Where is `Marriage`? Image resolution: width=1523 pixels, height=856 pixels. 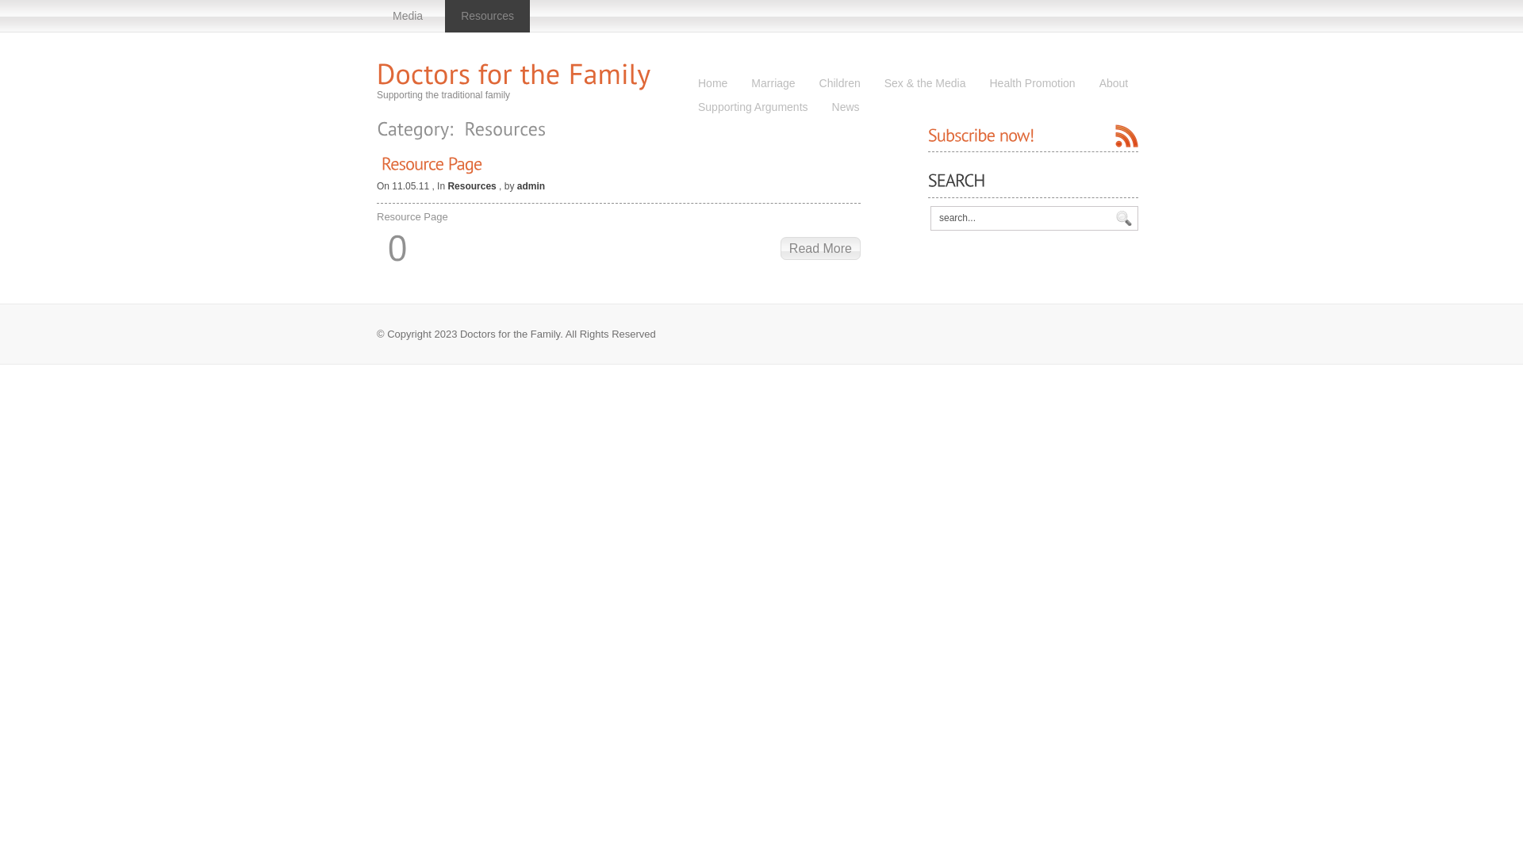 Marriage is located at coordinates (773, 84).